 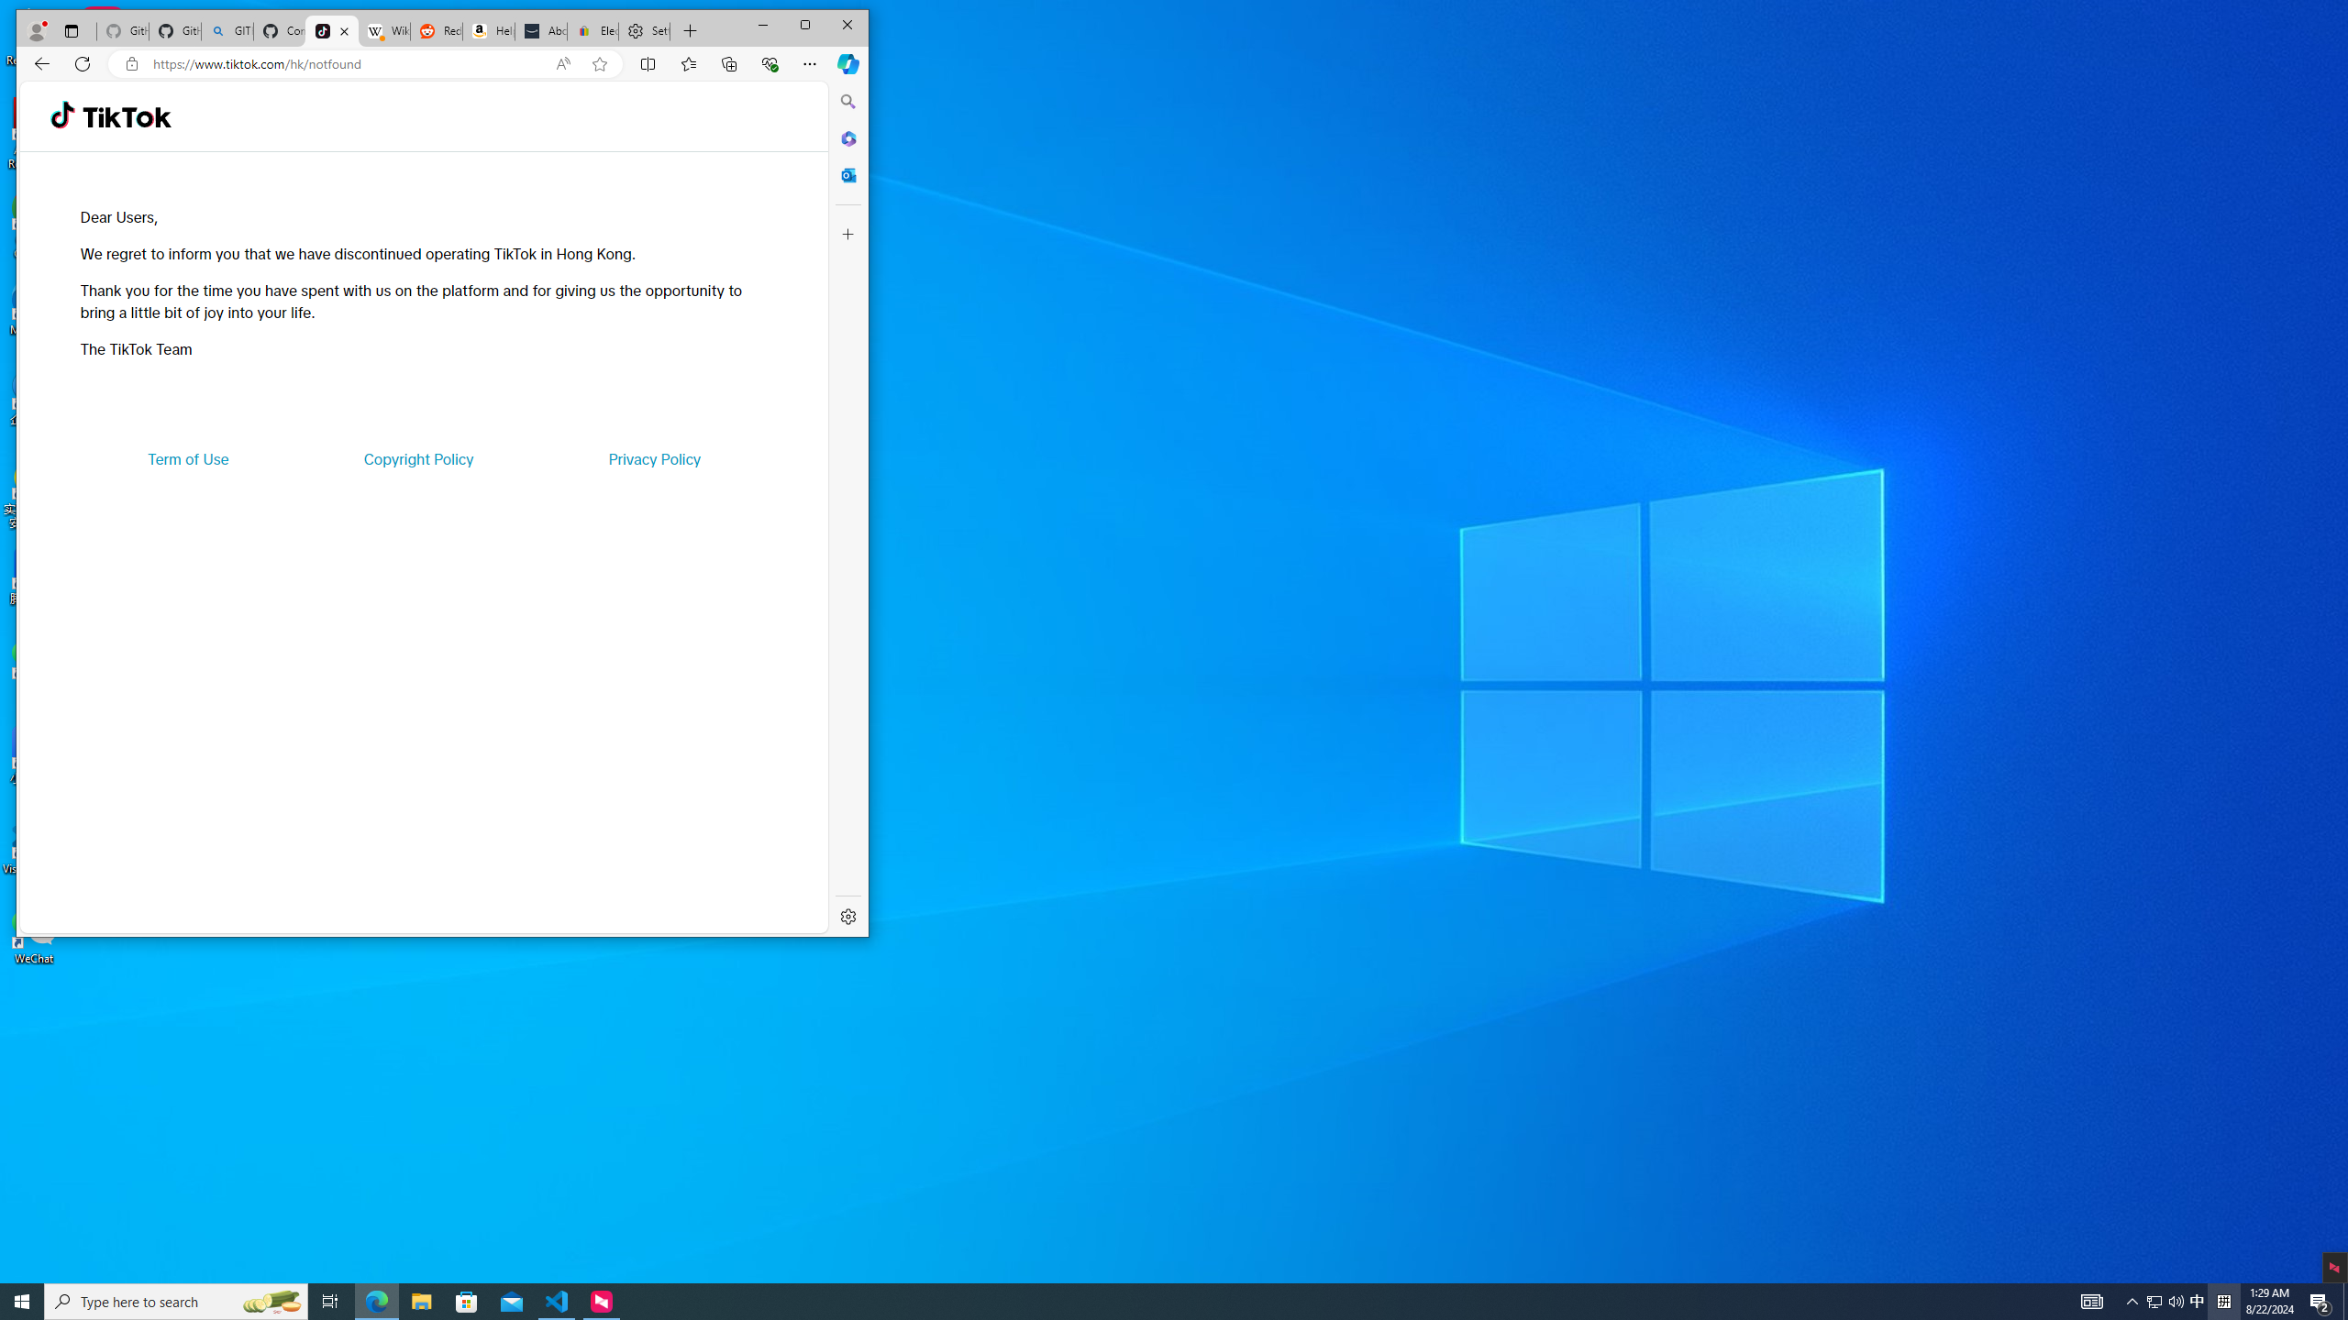 I want to click on Maximize, so click(x=805, y=26).